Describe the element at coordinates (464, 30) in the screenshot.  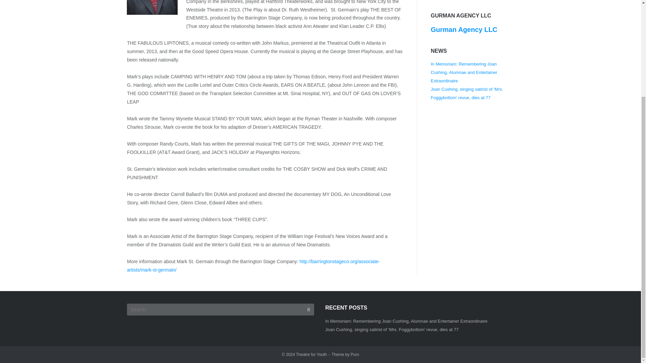
I see `Gurman Agency LLC` at that location.